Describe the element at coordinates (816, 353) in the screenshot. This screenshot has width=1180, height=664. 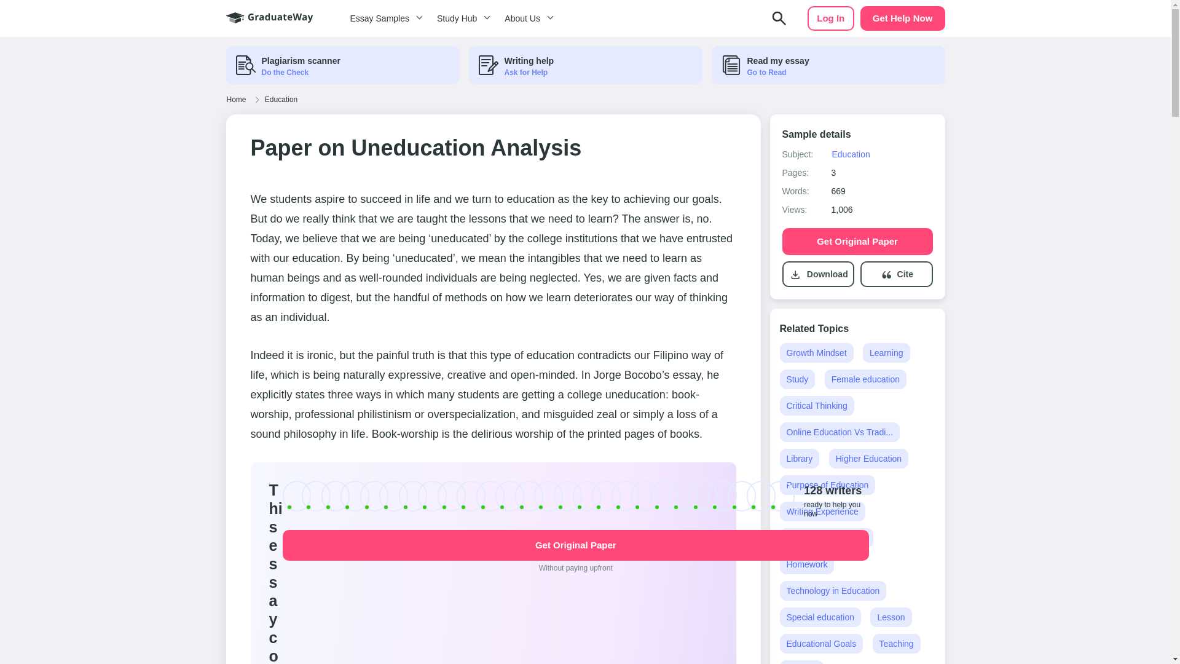
I see `Growth Mindset` at that location.